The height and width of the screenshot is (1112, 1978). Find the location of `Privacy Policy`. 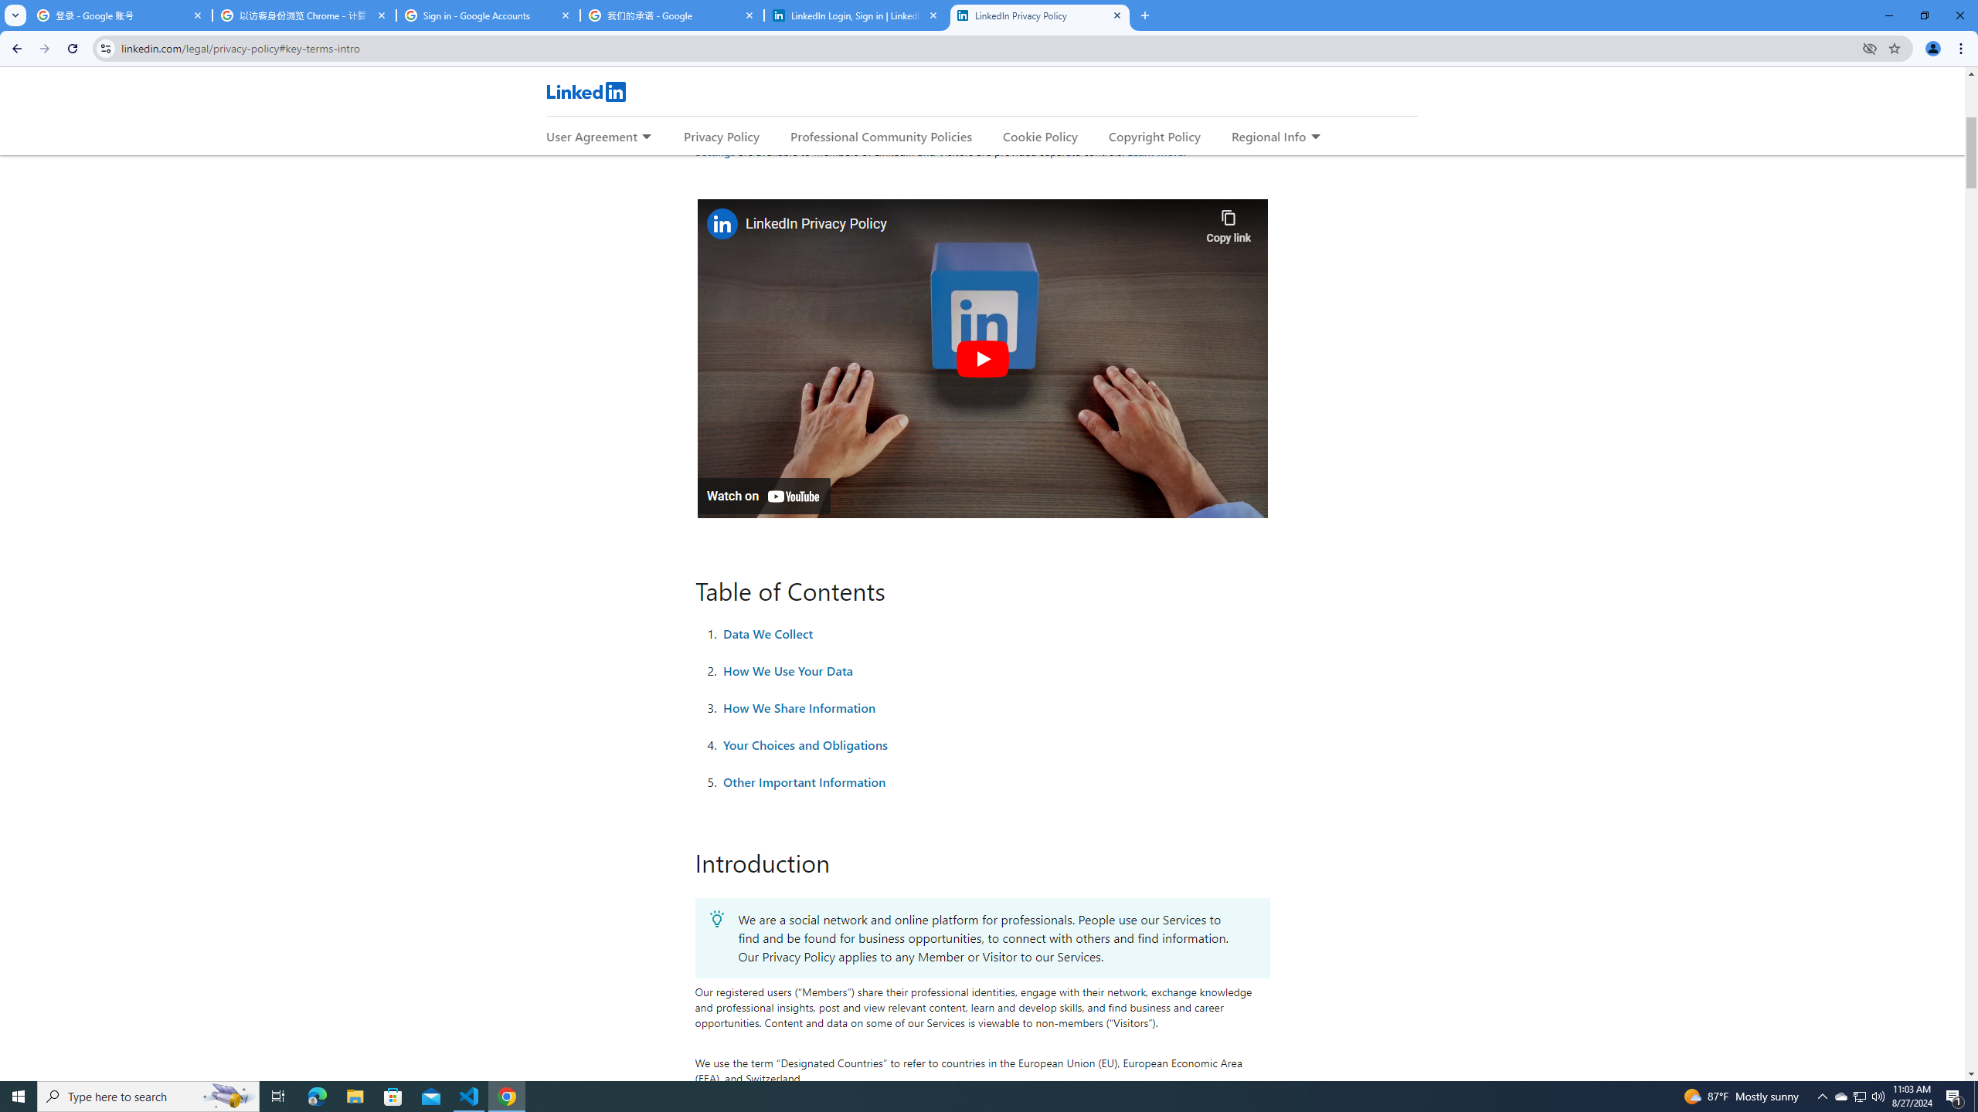

Privacy Policy is located at coordinates (721, 136).